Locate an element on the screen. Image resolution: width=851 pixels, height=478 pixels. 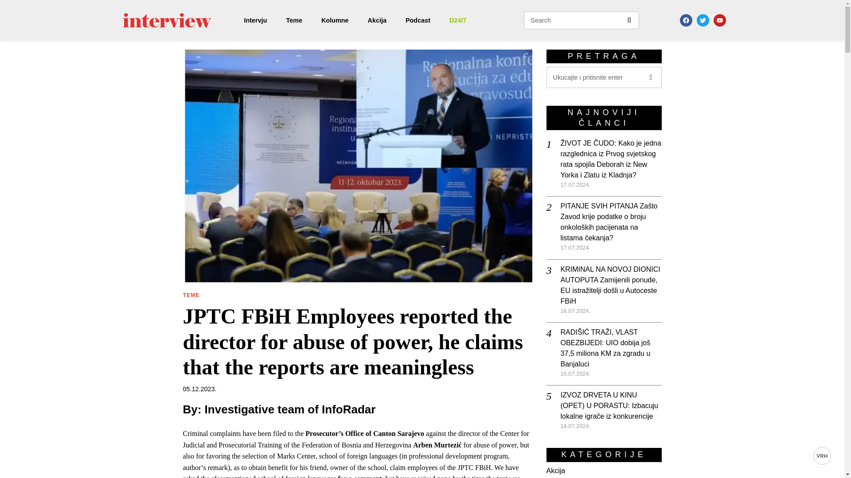
Podcast is located at coordinates (418, 20).